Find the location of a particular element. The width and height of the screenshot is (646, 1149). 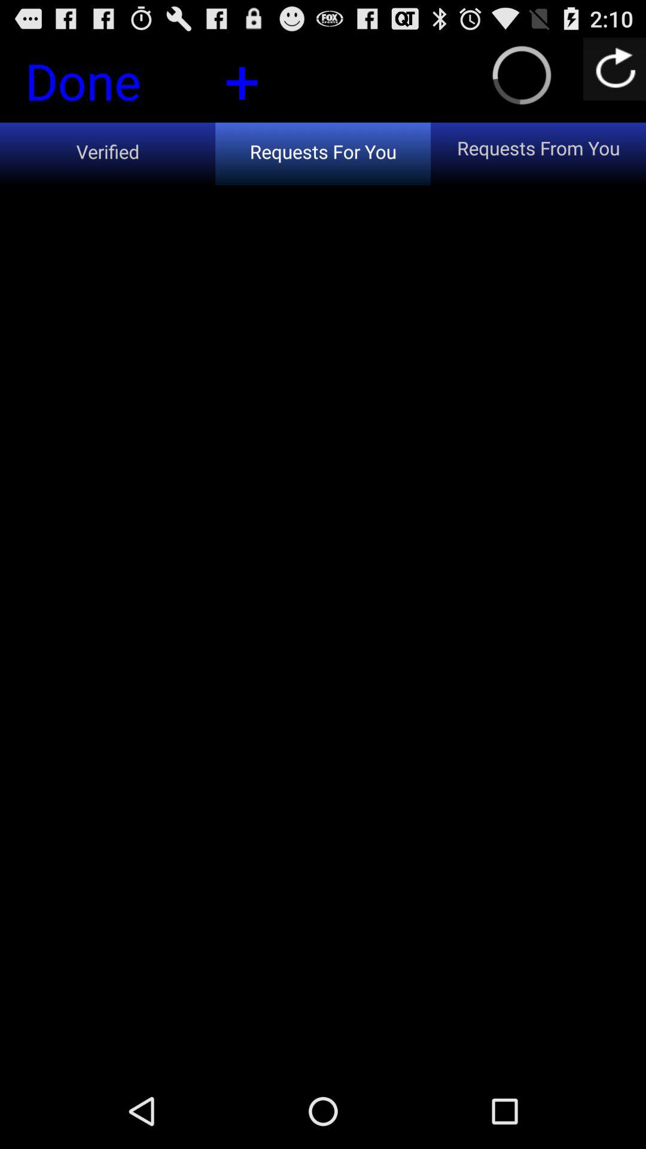

turn off the item next to the requests for you icon is located at coordinates (108, 153).